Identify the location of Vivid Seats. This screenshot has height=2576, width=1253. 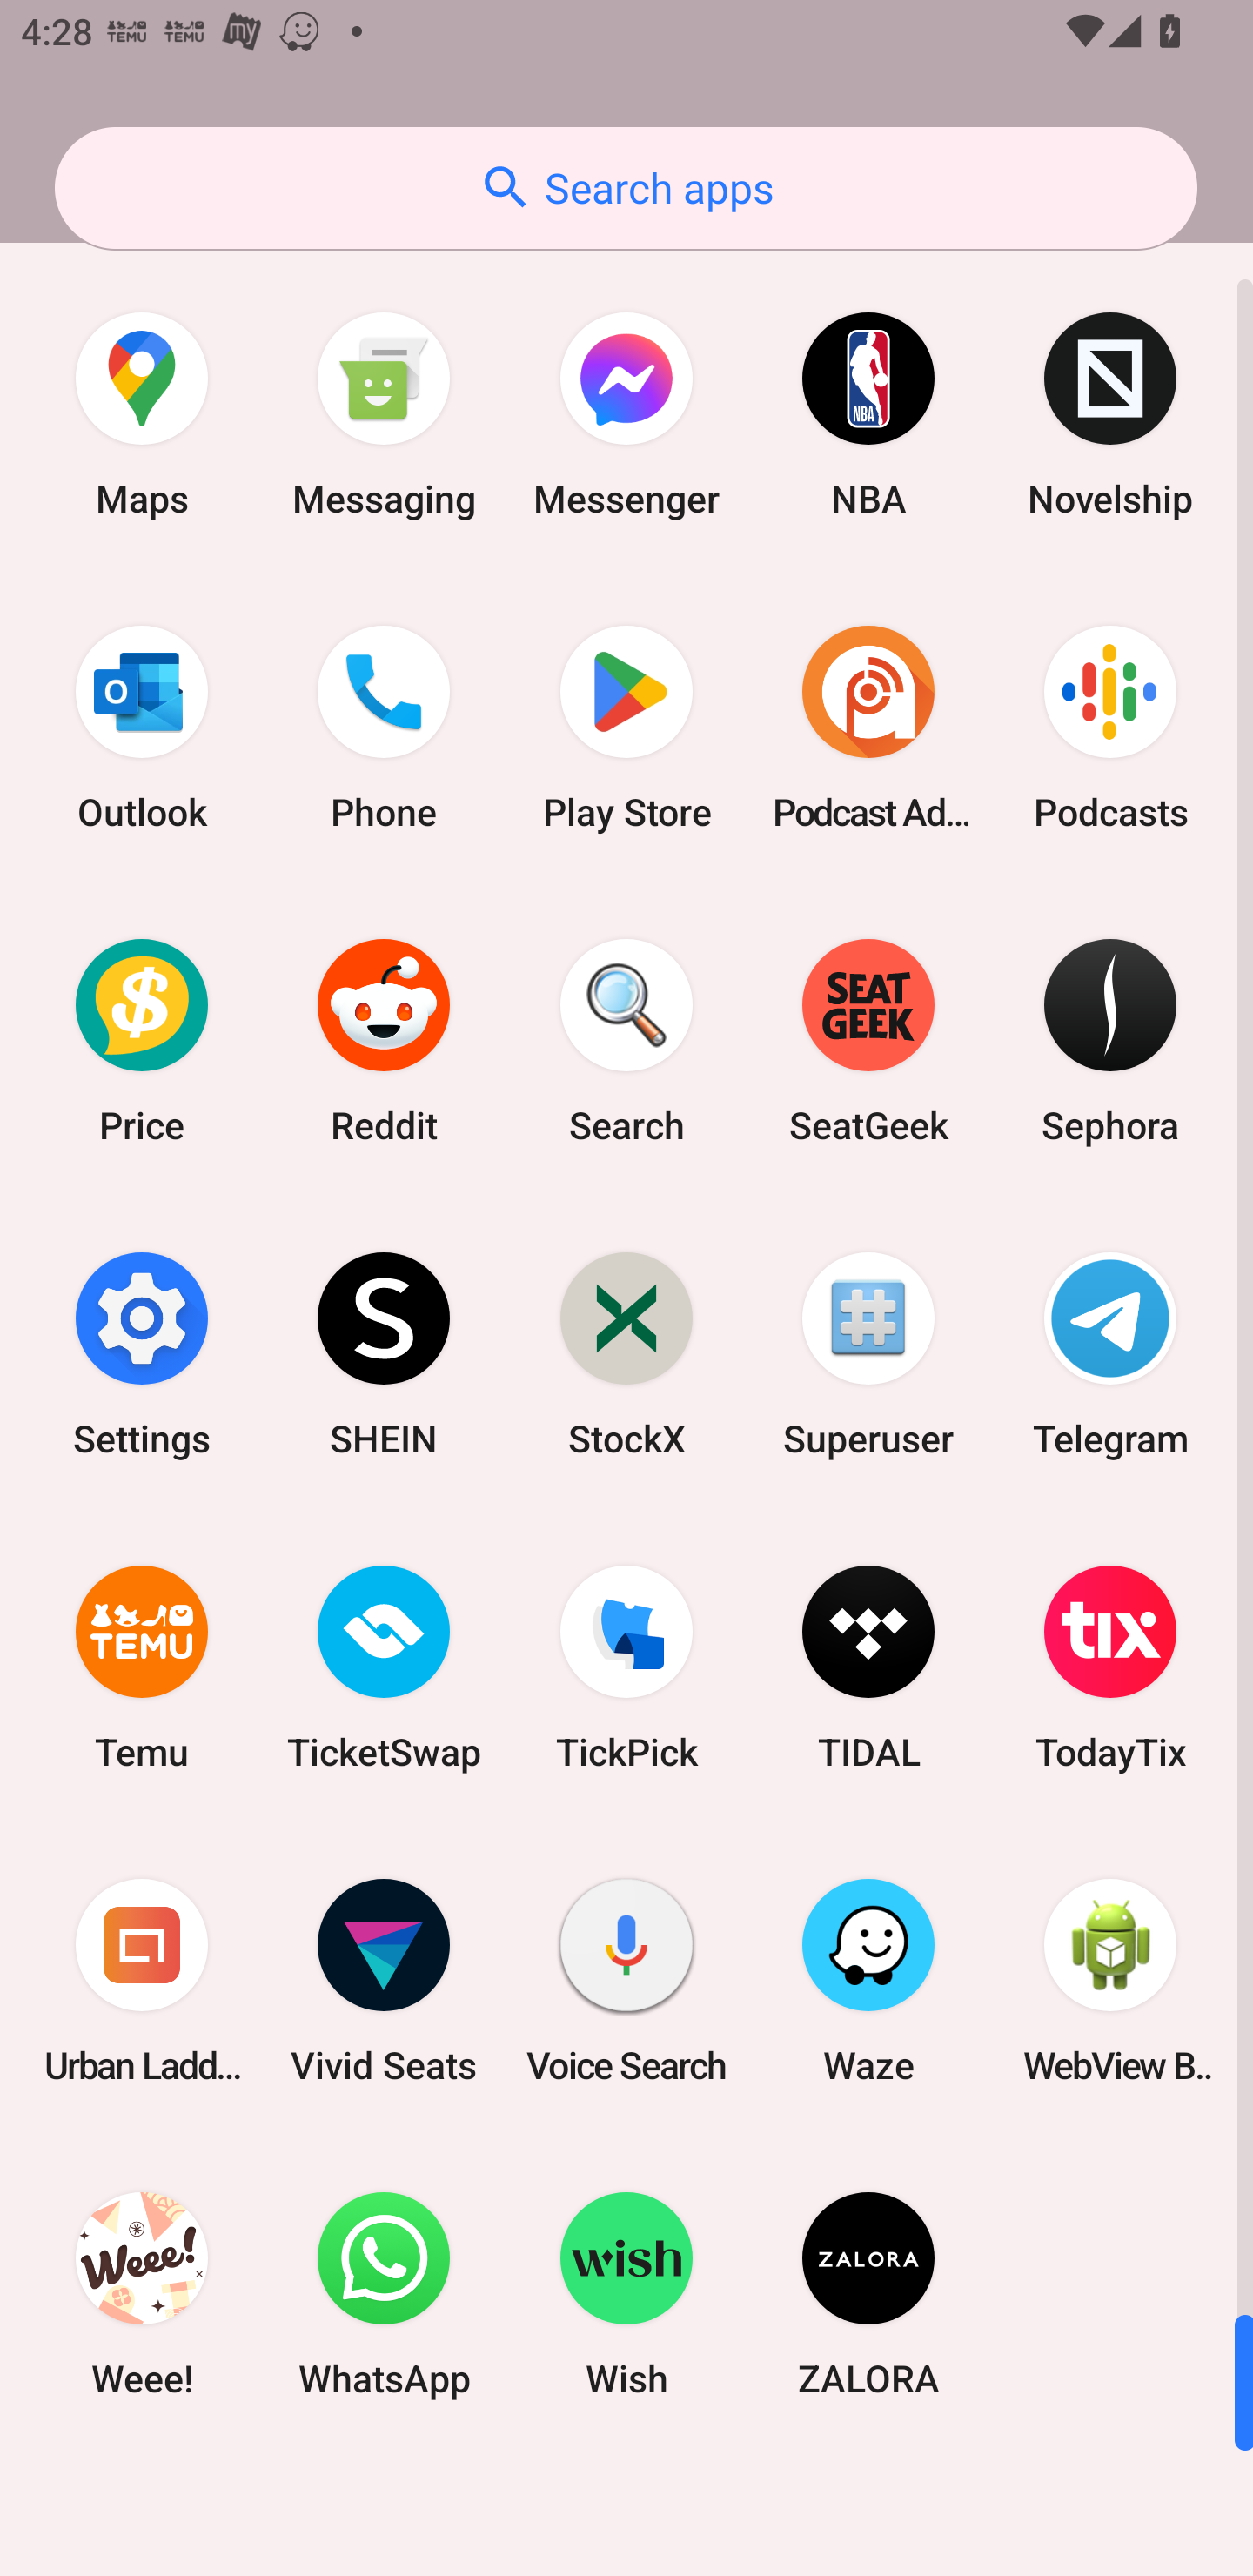
(384, 1981).